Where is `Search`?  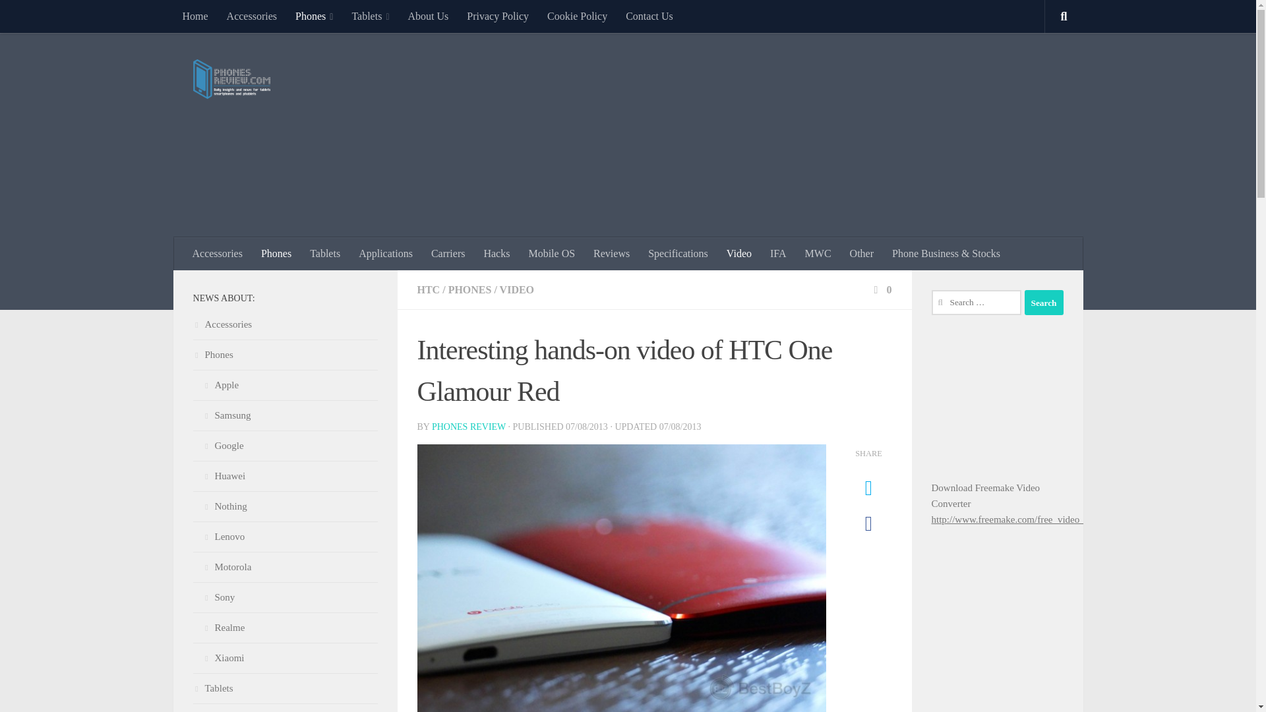 Search is located at coordinates (1043, 302).